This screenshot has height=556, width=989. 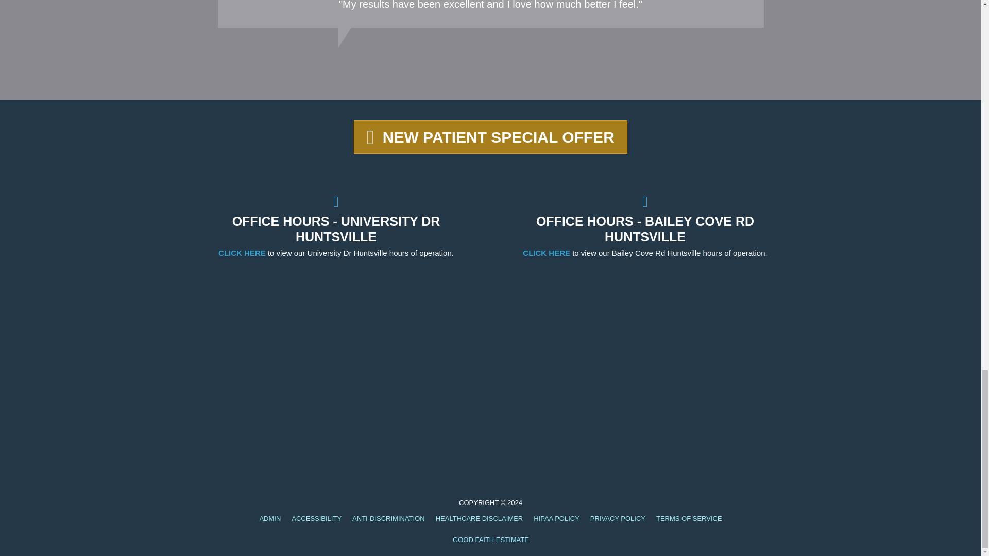 I want to click on Click Here, so click(x=490, y=137).